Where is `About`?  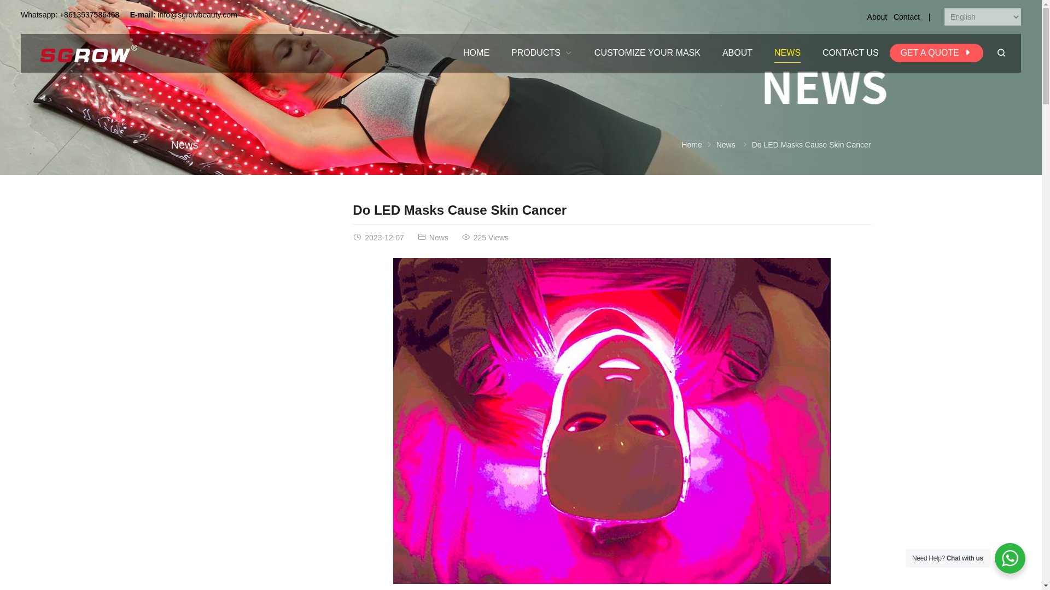
About is located at coordinates (877, 16).